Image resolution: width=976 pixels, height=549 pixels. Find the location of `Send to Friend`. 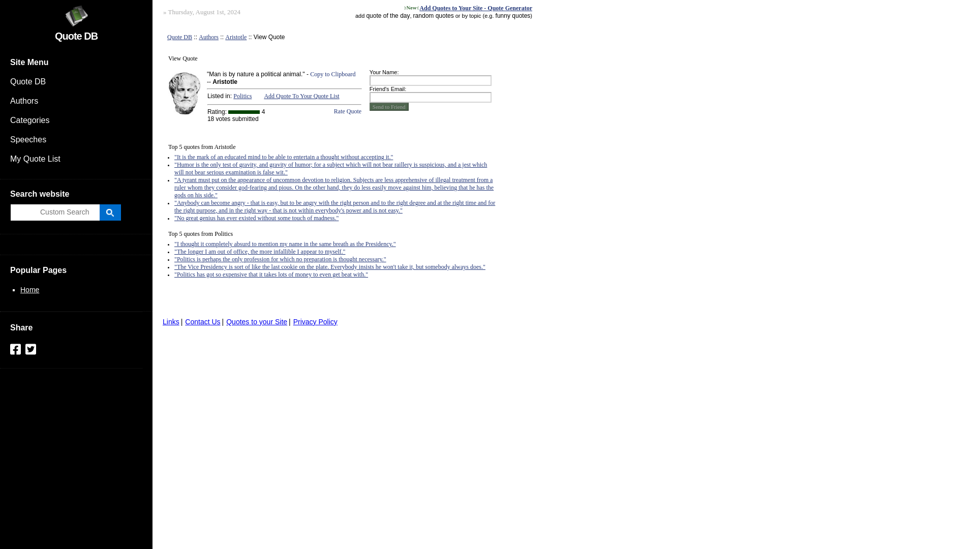

Send to Friend is located at coordinates (389, 107).